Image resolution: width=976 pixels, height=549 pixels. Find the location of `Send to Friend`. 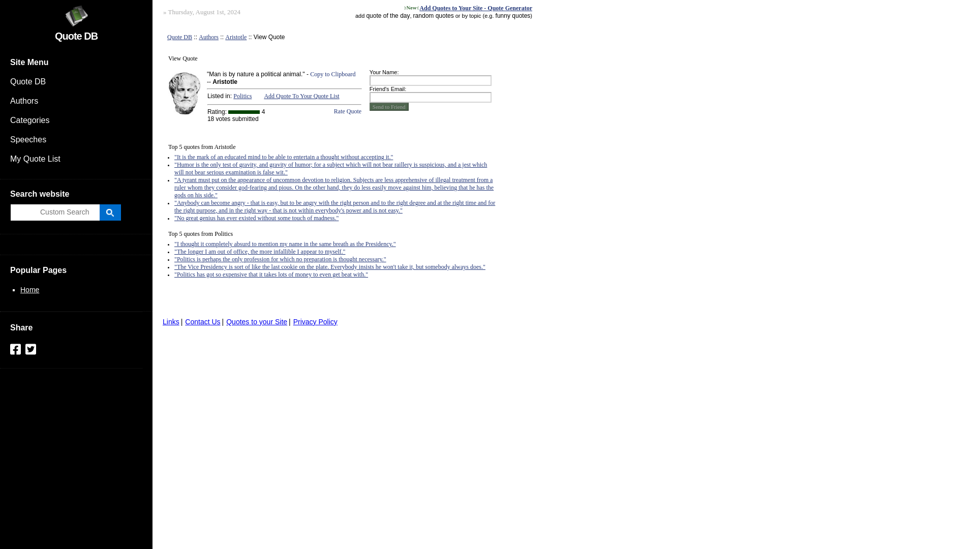

Send to Friend is located at coordinates (389, 107).